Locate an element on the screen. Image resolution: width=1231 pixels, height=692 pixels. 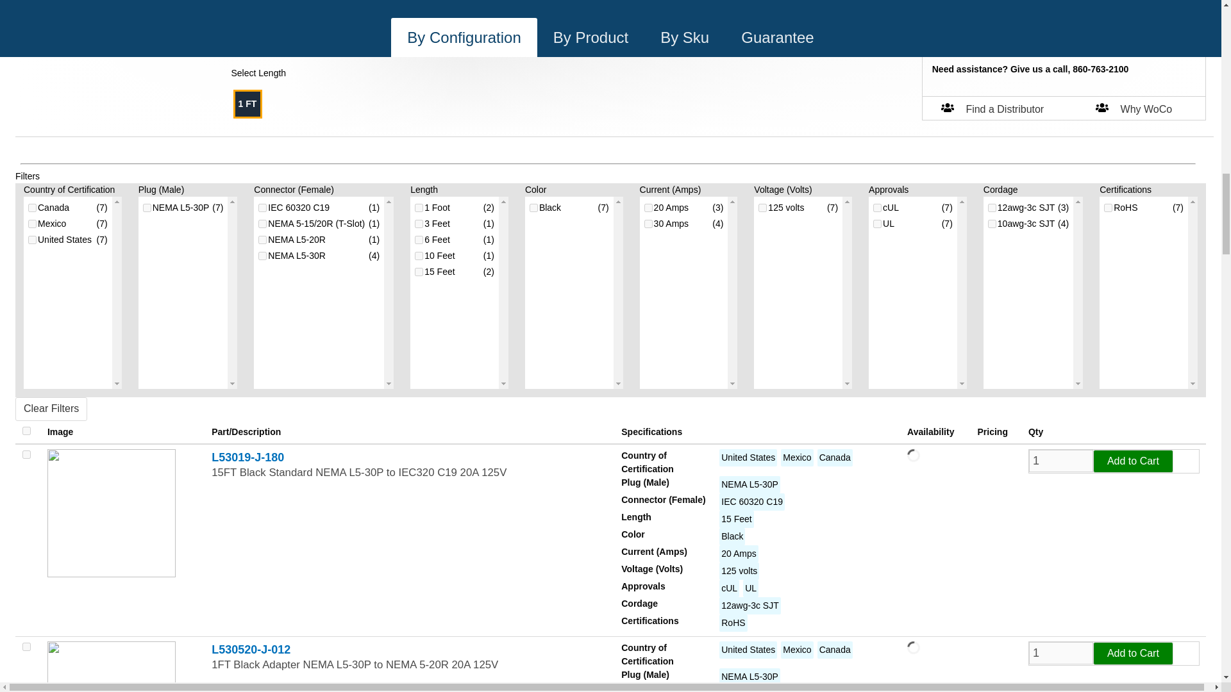
53 is located at coordinates (419, 256).